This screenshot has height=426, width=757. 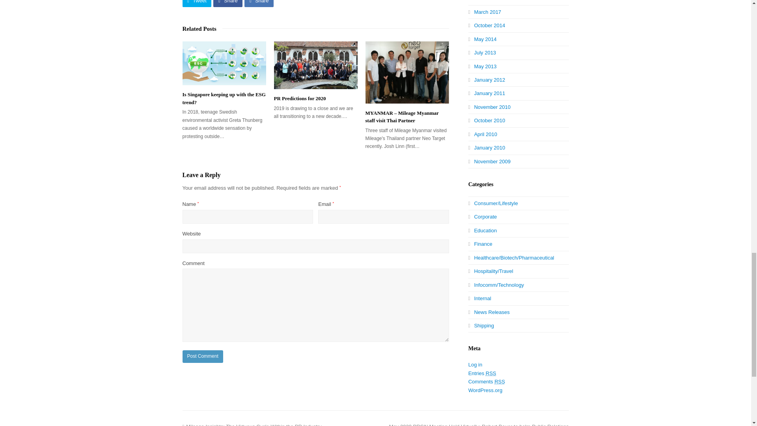 I want to click on PR Predictions for 2020, so click(x=315, y=65).